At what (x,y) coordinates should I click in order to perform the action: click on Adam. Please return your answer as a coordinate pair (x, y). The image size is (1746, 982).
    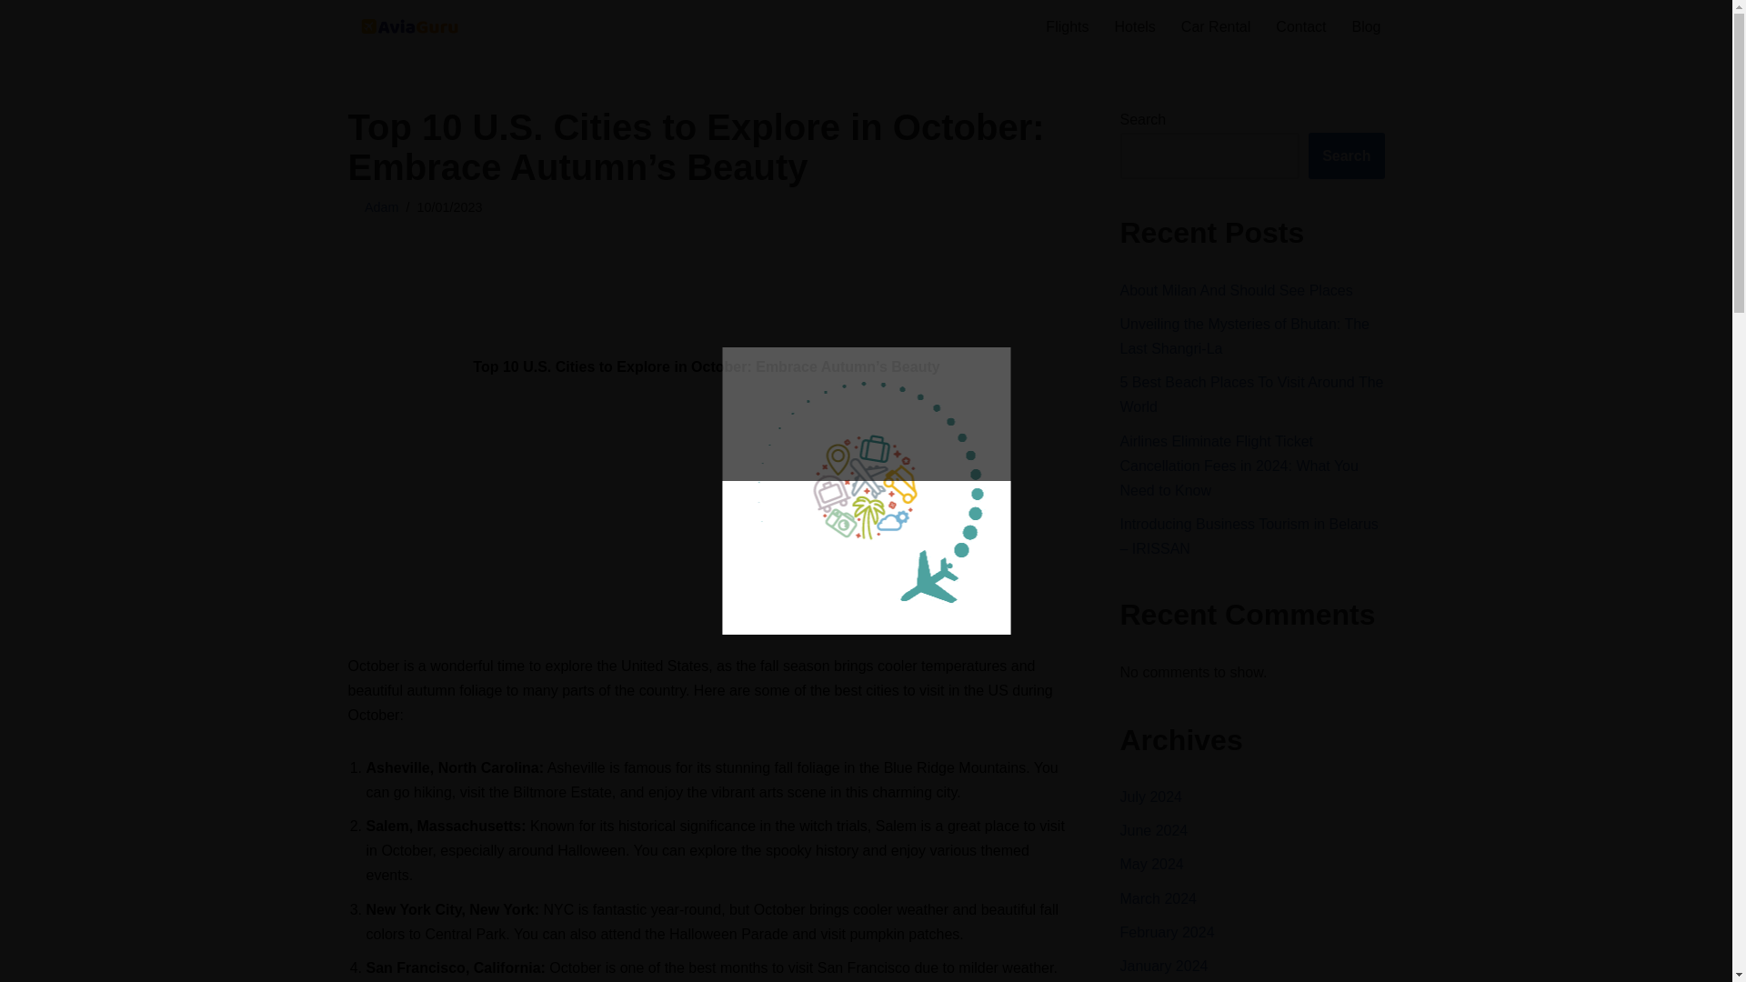
    Looking at the image, I should click on (382, 207).